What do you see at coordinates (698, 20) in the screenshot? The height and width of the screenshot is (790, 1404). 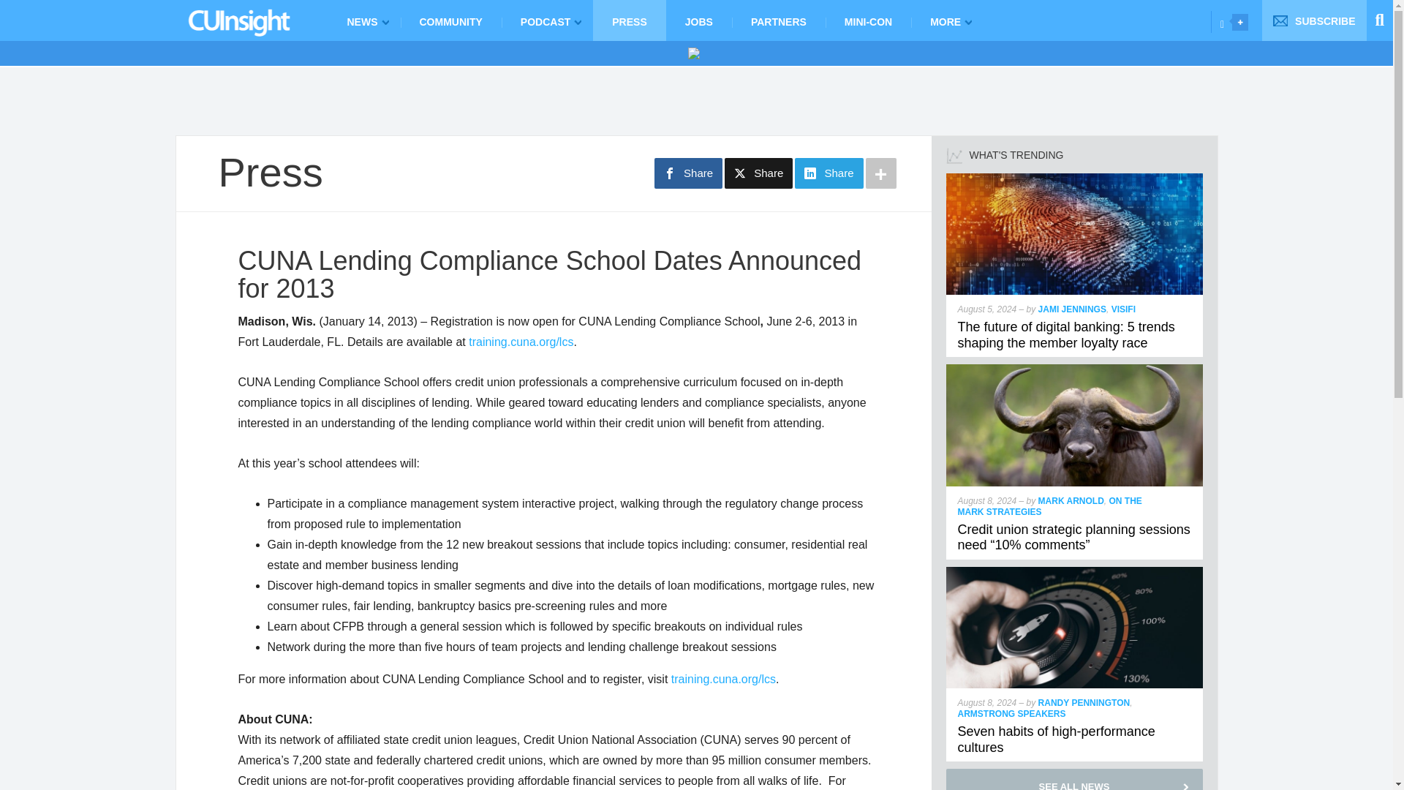 I see `JOBS` at bounding box center [698, 20].